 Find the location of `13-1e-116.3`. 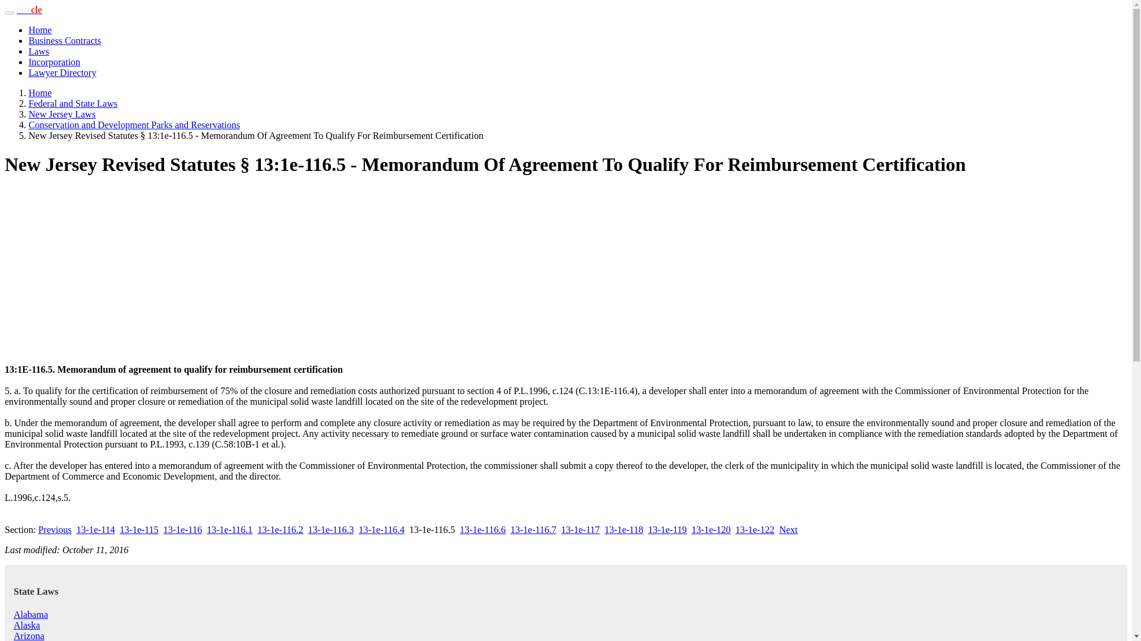

13-1e-116.3 is located at coordinates (330, 529).